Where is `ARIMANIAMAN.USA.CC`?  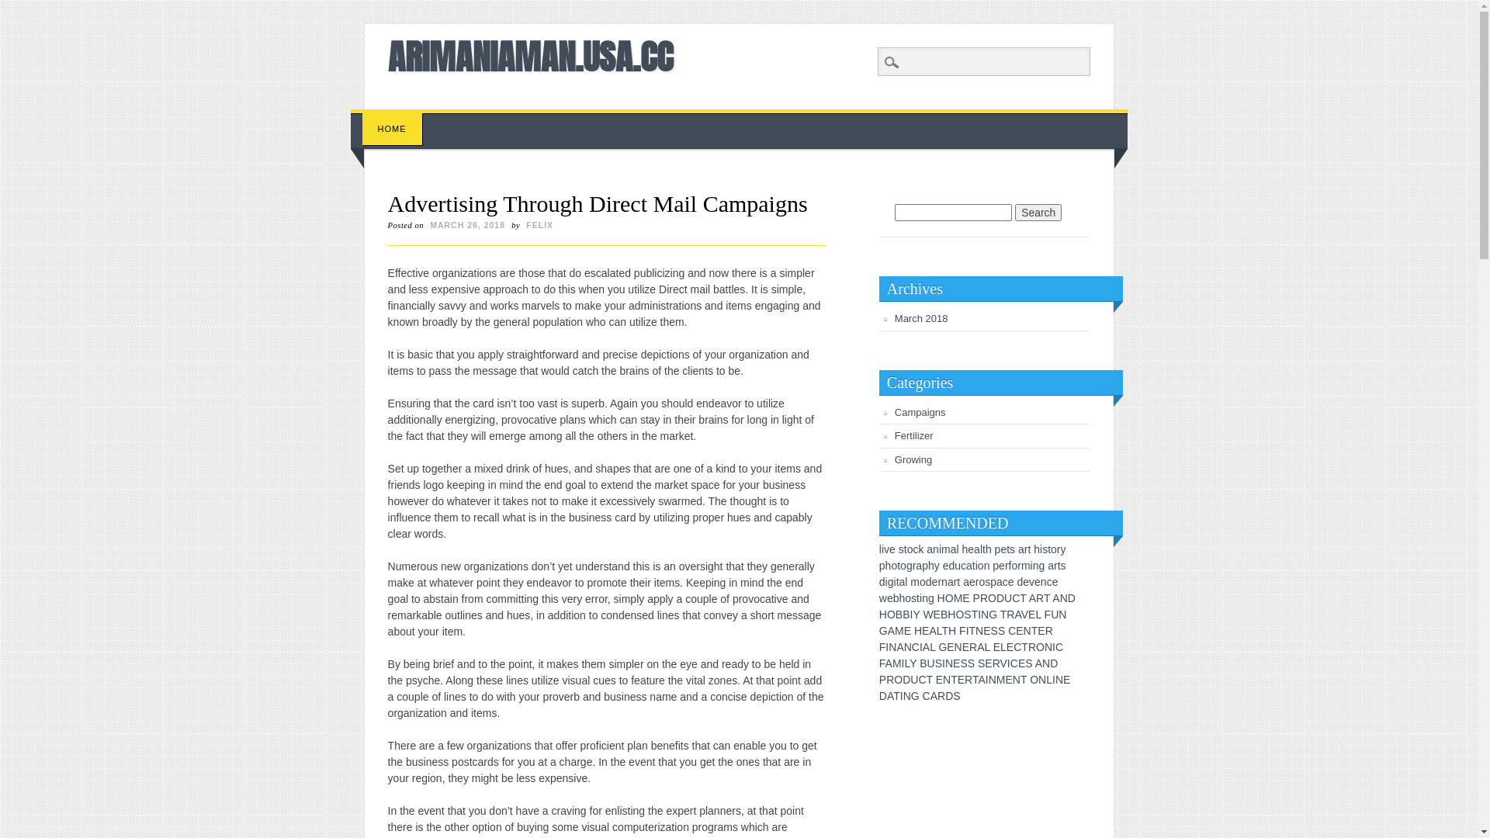 ARIMANIAMAN.USA.CC is located at coordinates (531, 56).